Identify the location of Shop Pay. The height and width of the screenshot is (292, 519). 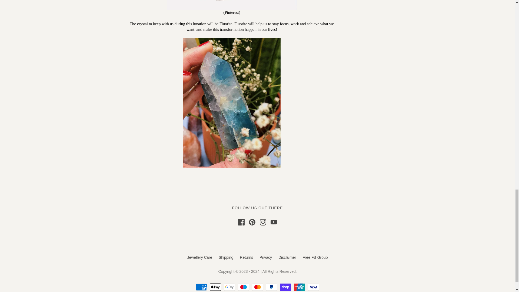
(285, 287).